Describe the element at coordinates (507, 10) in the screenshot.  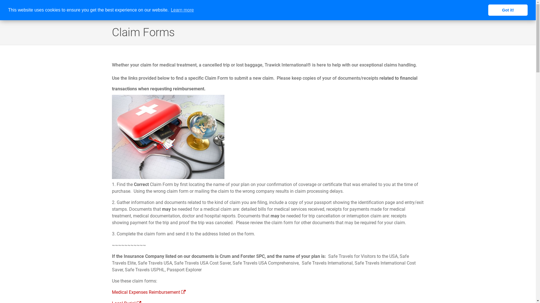
I see `Contact Us` at that location.